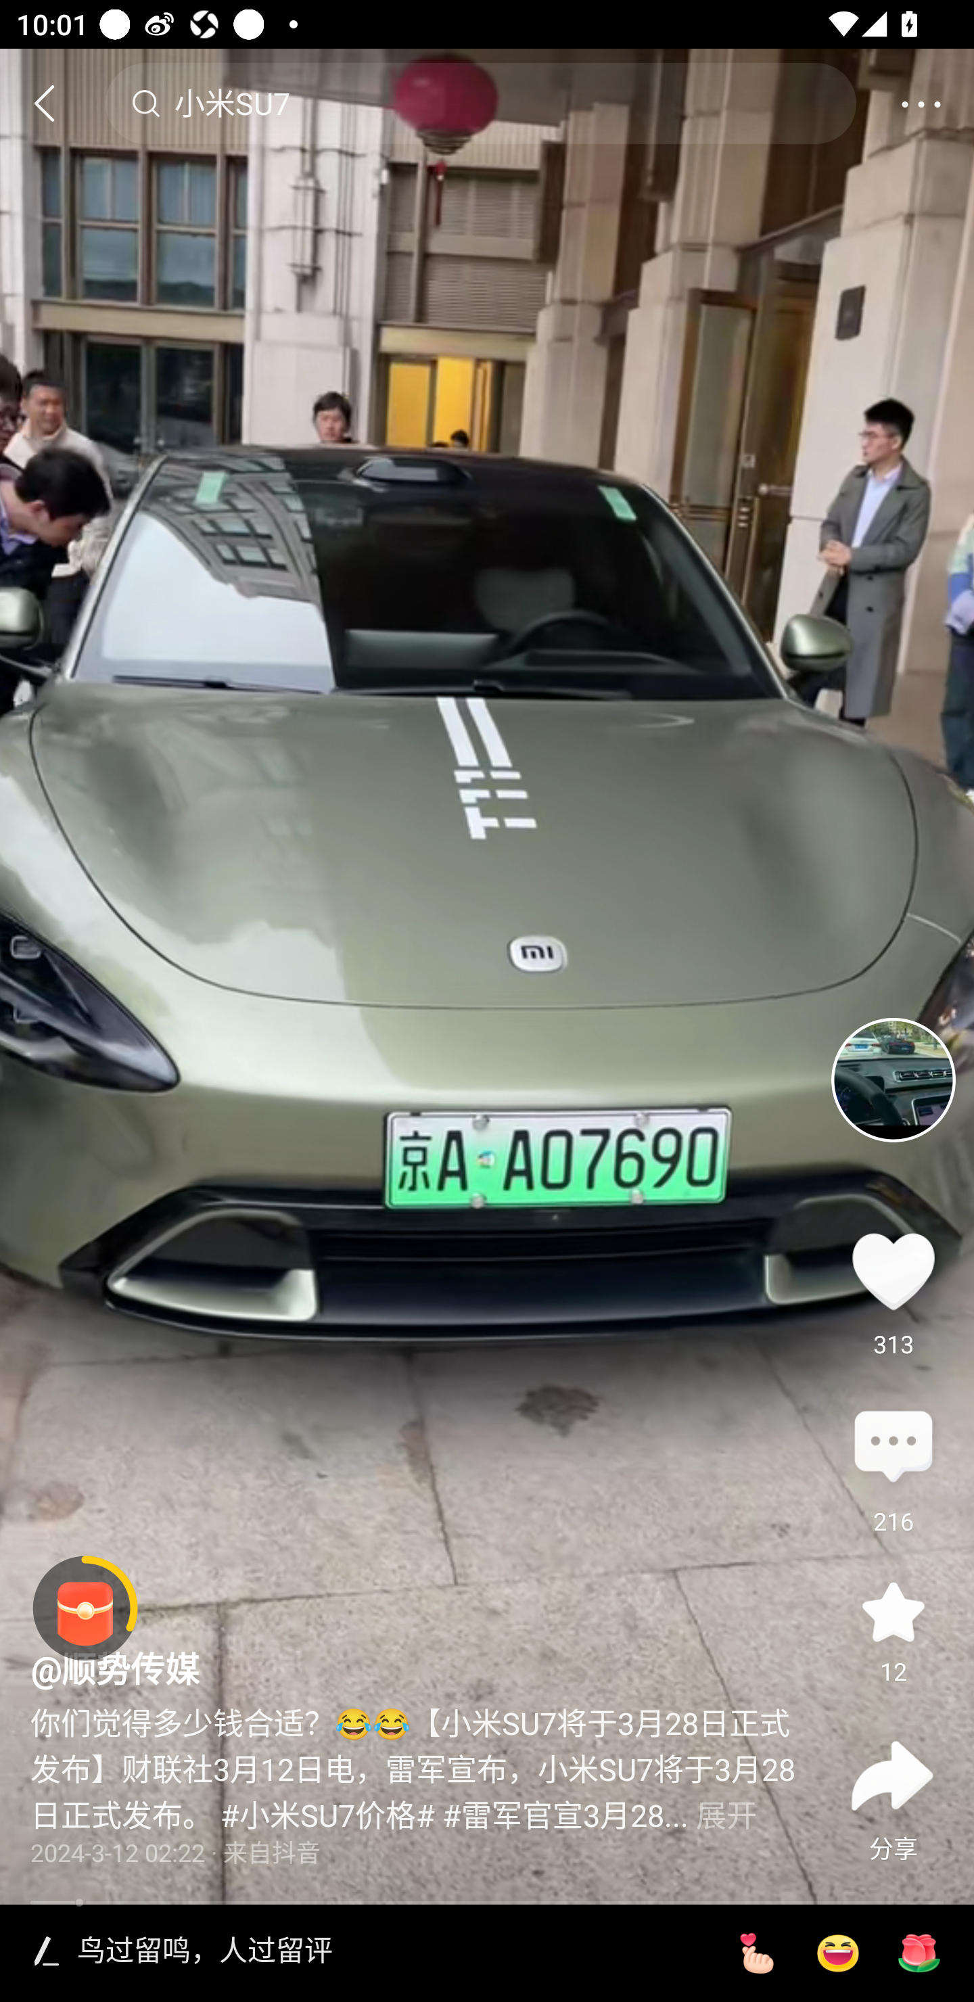  What do you see at coordinates (390, 1953) in the screenshot?
I see `鸟过留鸣，人过留评` at bounding box center [390, 1953].